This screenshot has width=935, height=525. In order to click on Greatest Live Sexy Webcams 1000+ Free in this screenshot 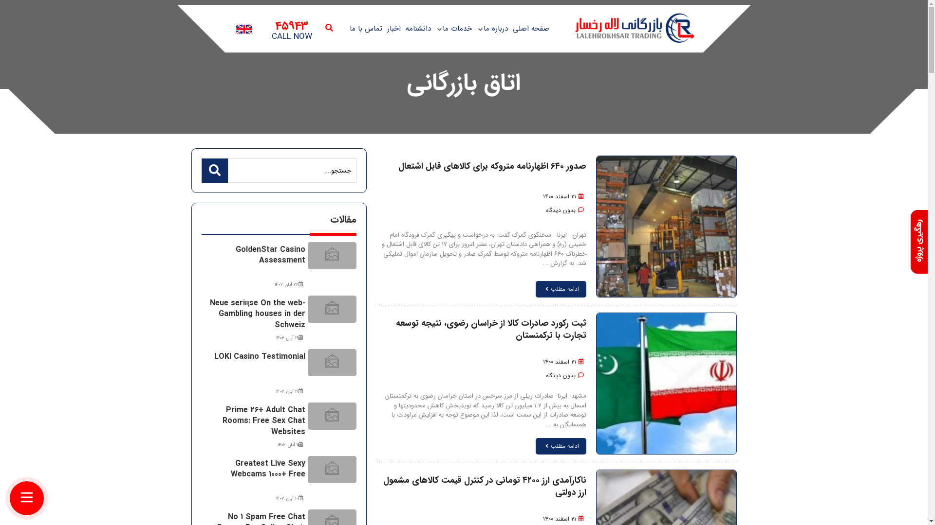, I will do `click(268, 469)`.